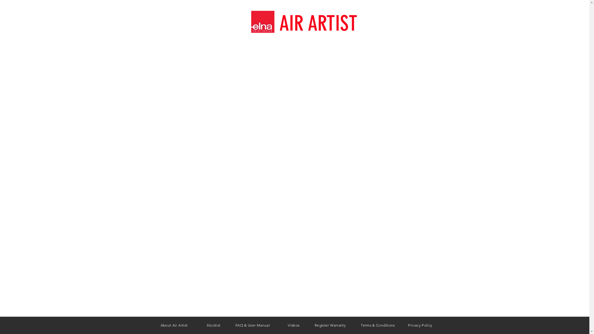 The image size is (594, 334). I want to click on Privacy Policy, so click(420, 326).